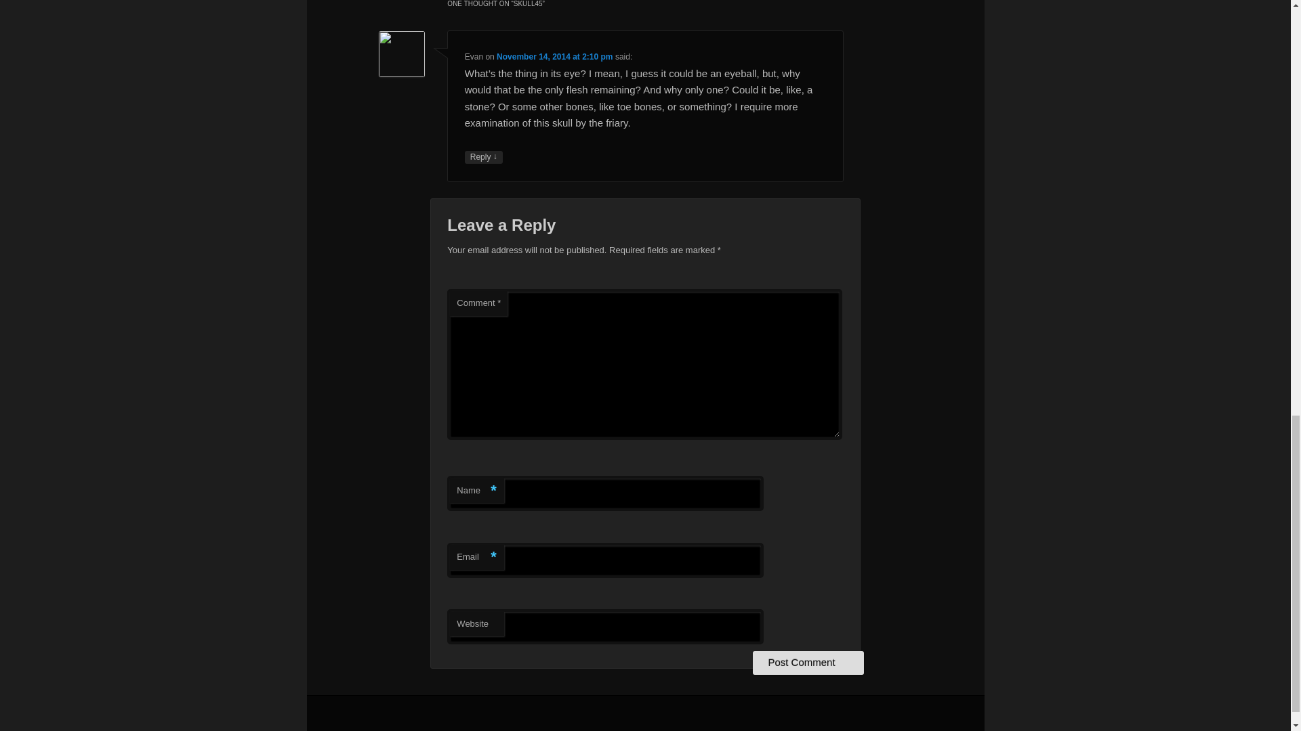 Image resolution: width=1301 pixels, height=731 pixels. Describe the element at coordinates (554, 56) in the screenshot. I see `November 14, 2014 at 2:10 pm` at that location.